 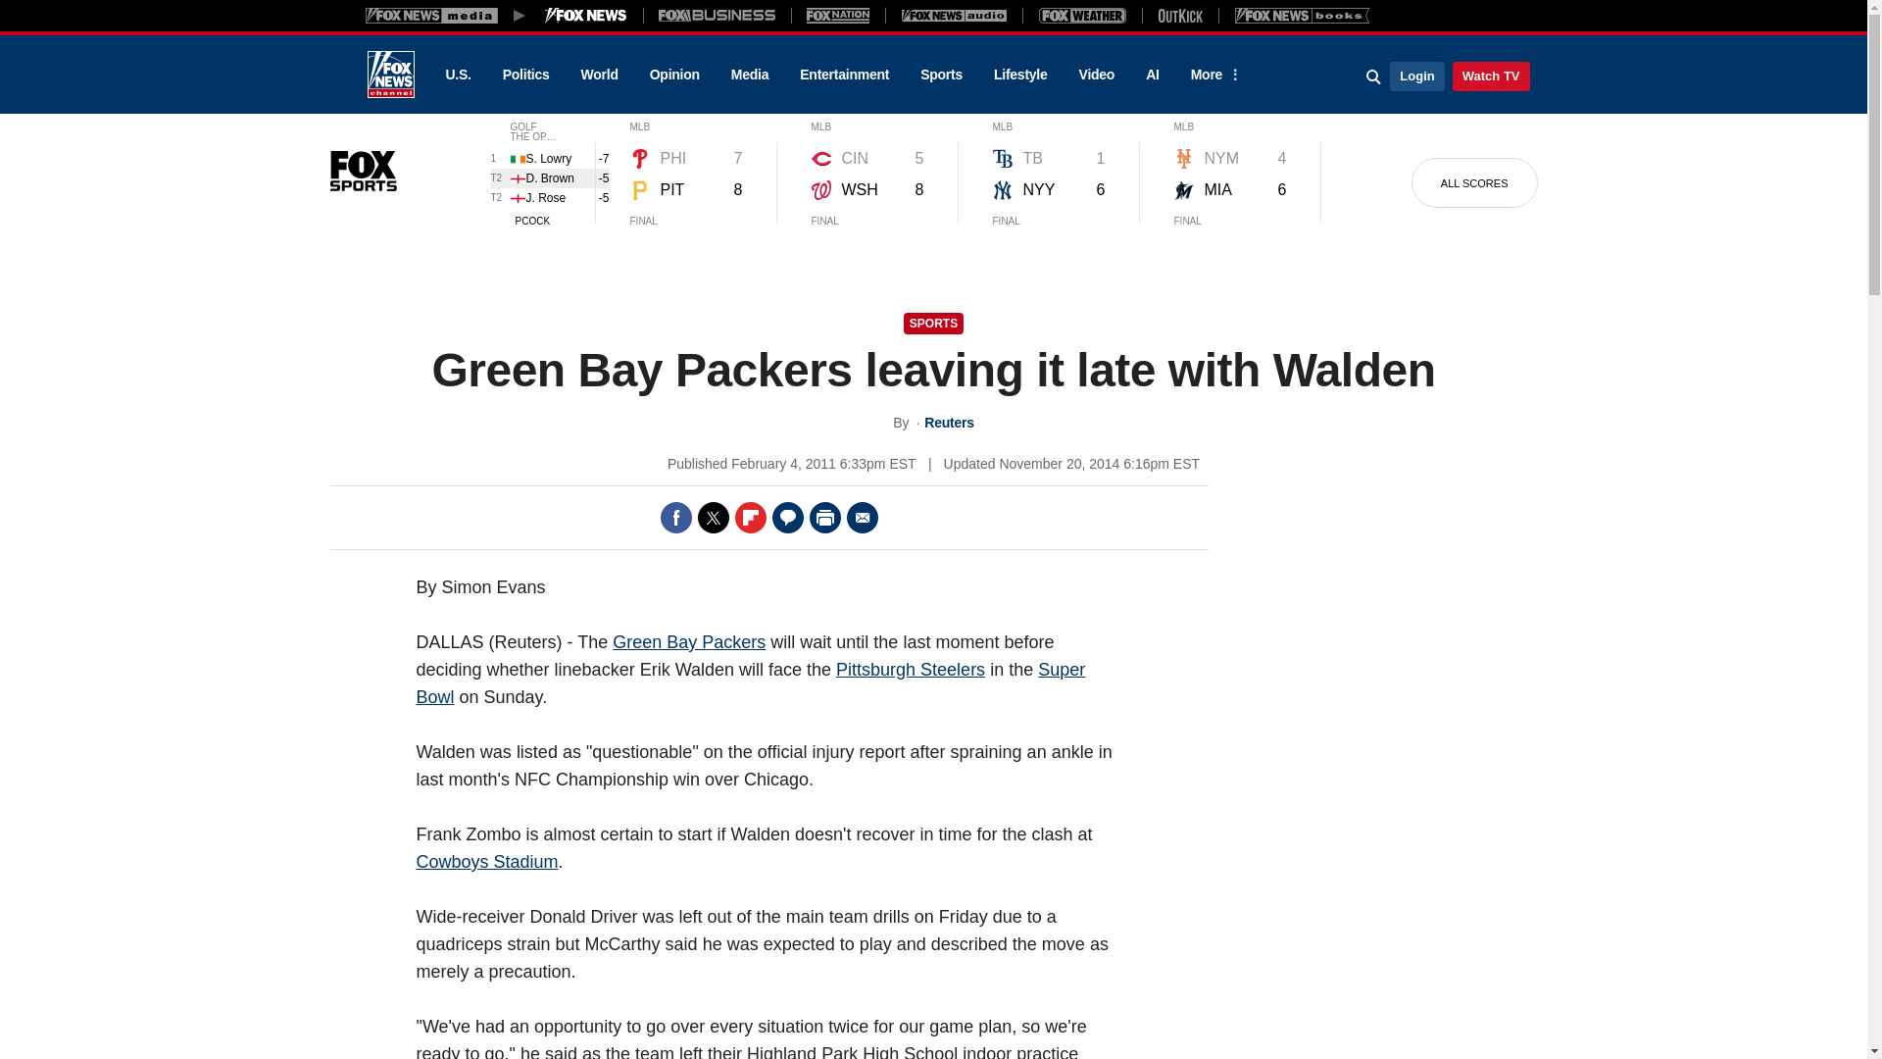 I want to click on Fox Nation, so click(x=838, y=15).